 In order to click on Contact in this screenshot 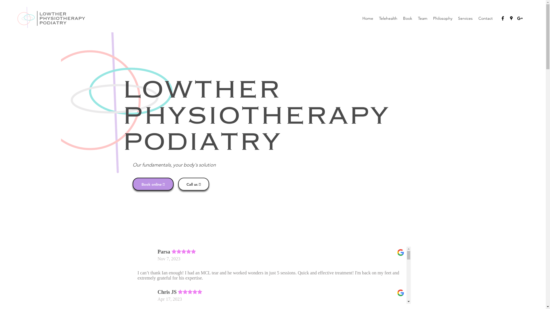, I will do `click(486, 18)`.